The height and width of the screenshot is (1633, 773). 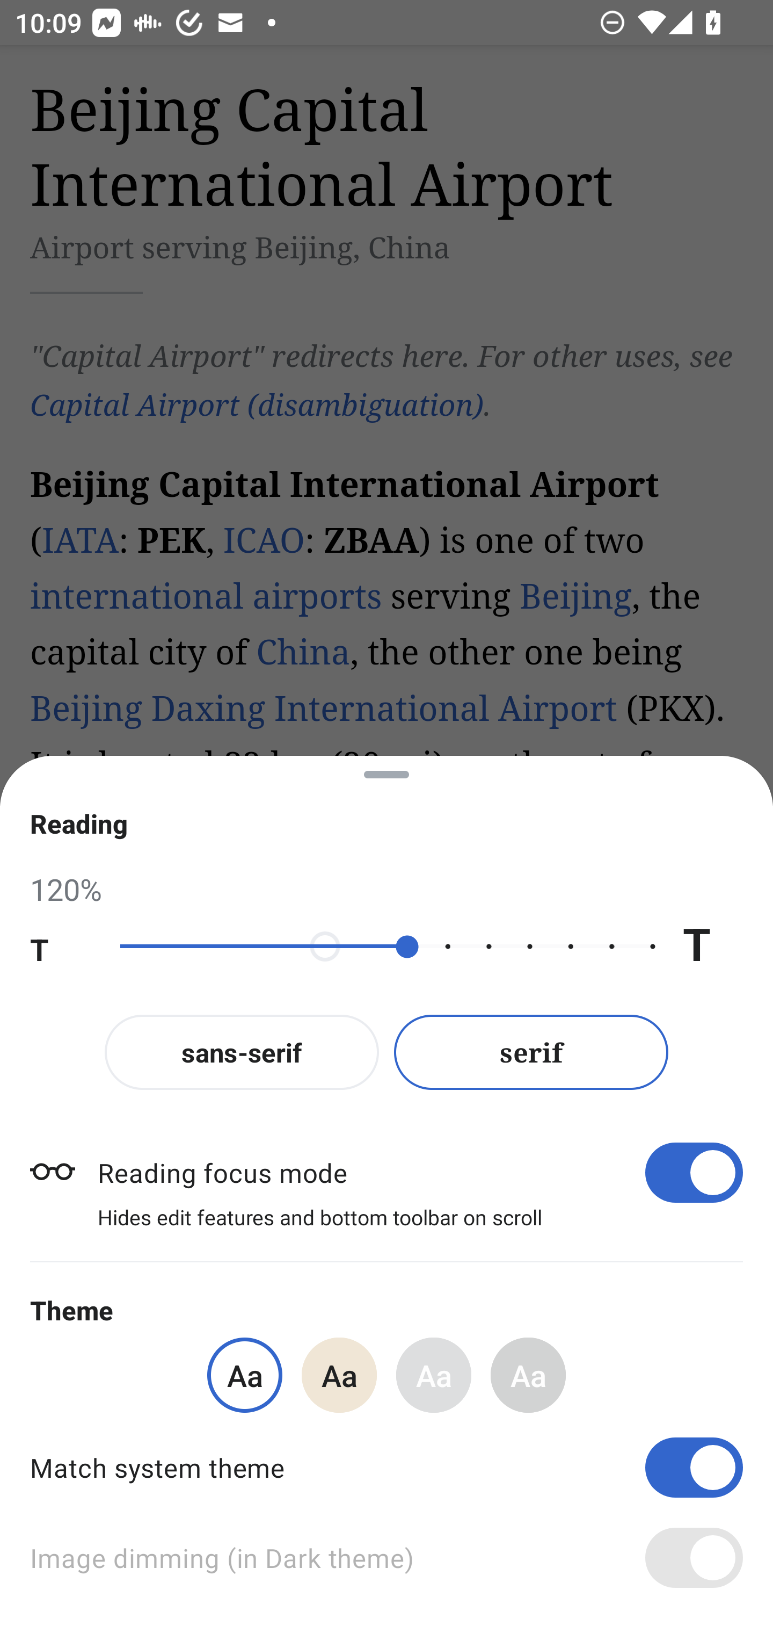 I want to click on Image dimming (in Dark theme), so click(x=386, y=1558).